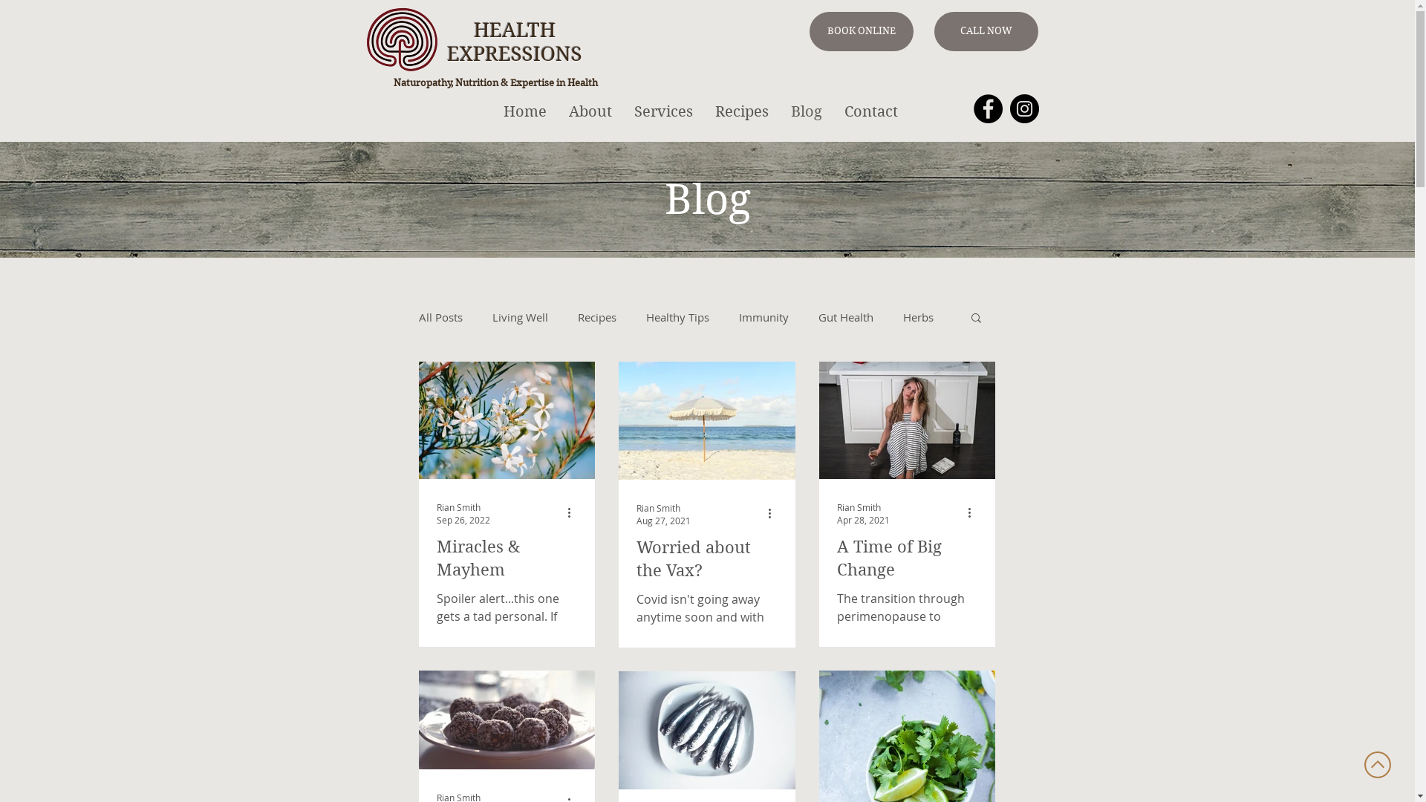  What do you see at coordinates (677, 317) in the screenshot?
I see `Healthy Tips` at bounding box center [677, 317].